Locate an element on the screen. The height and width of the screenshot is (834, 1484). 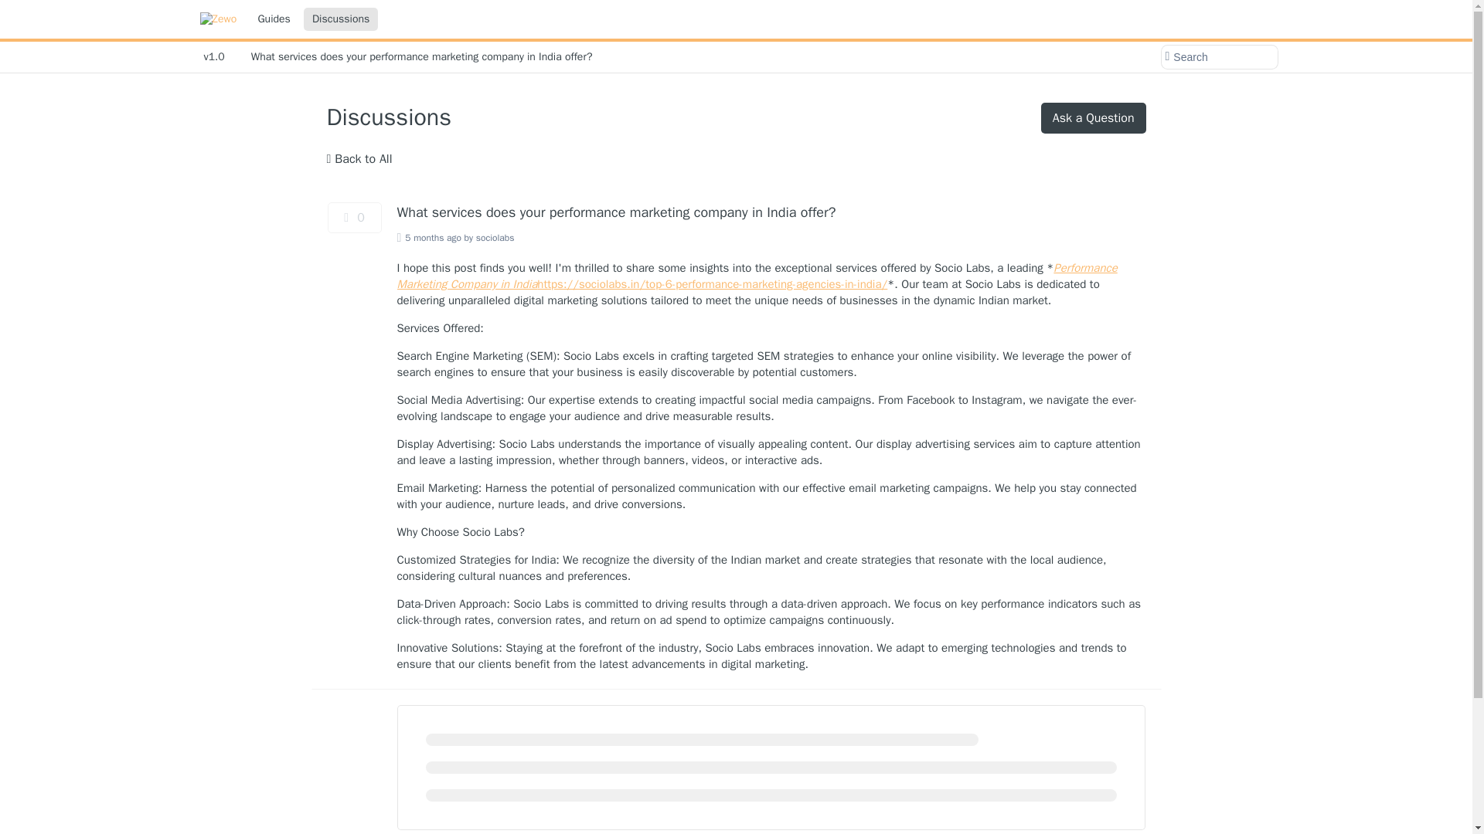
Guides is located at coordinates (274, 19).